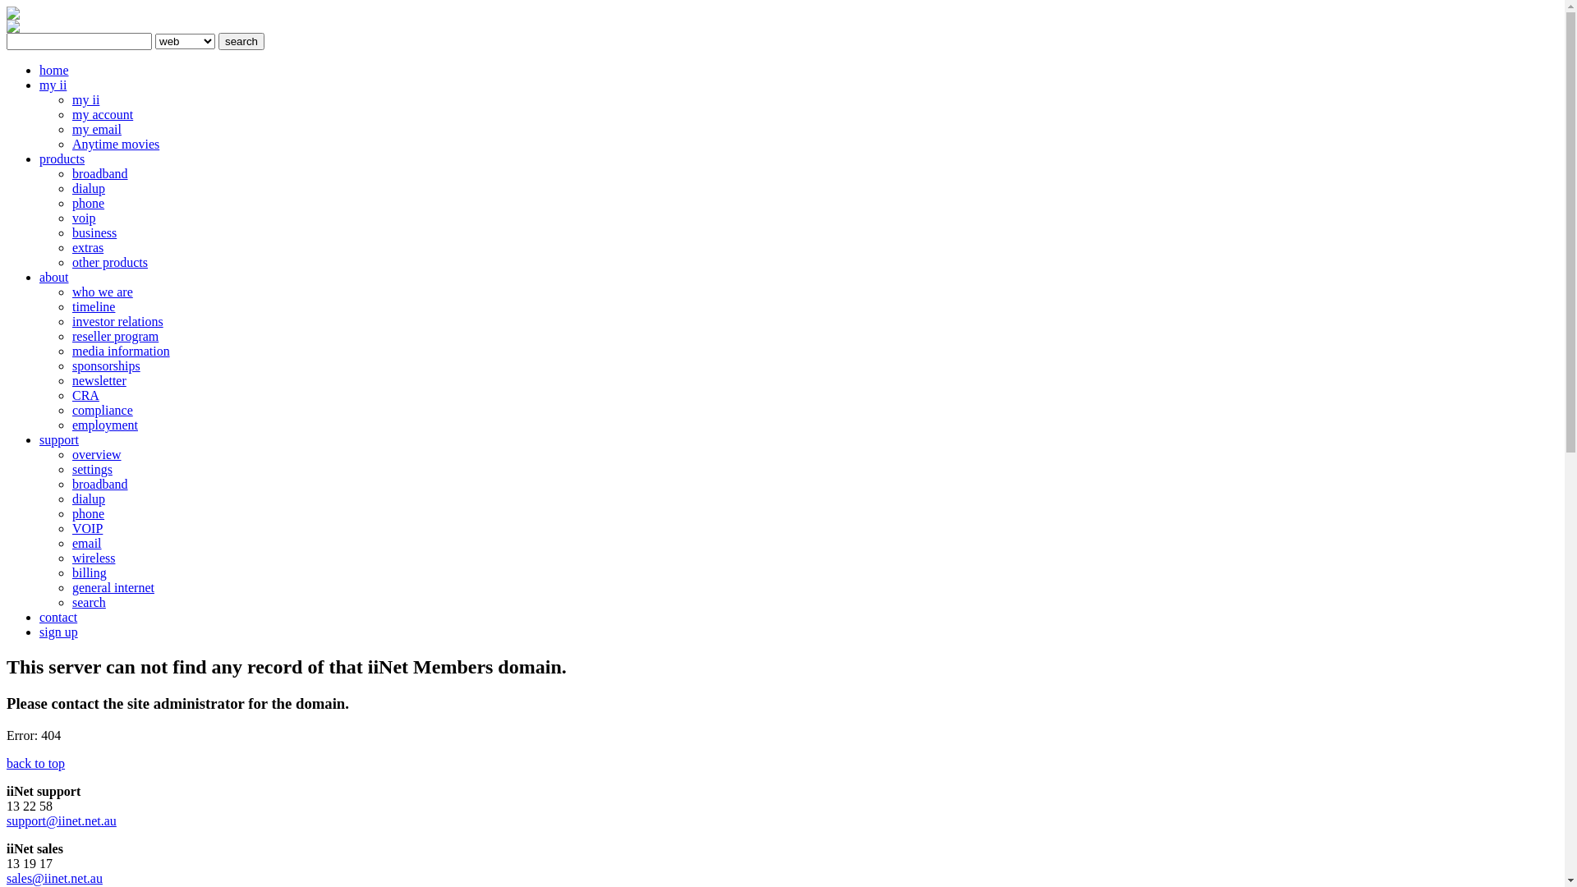  I want to click on support, so click(59, 440).